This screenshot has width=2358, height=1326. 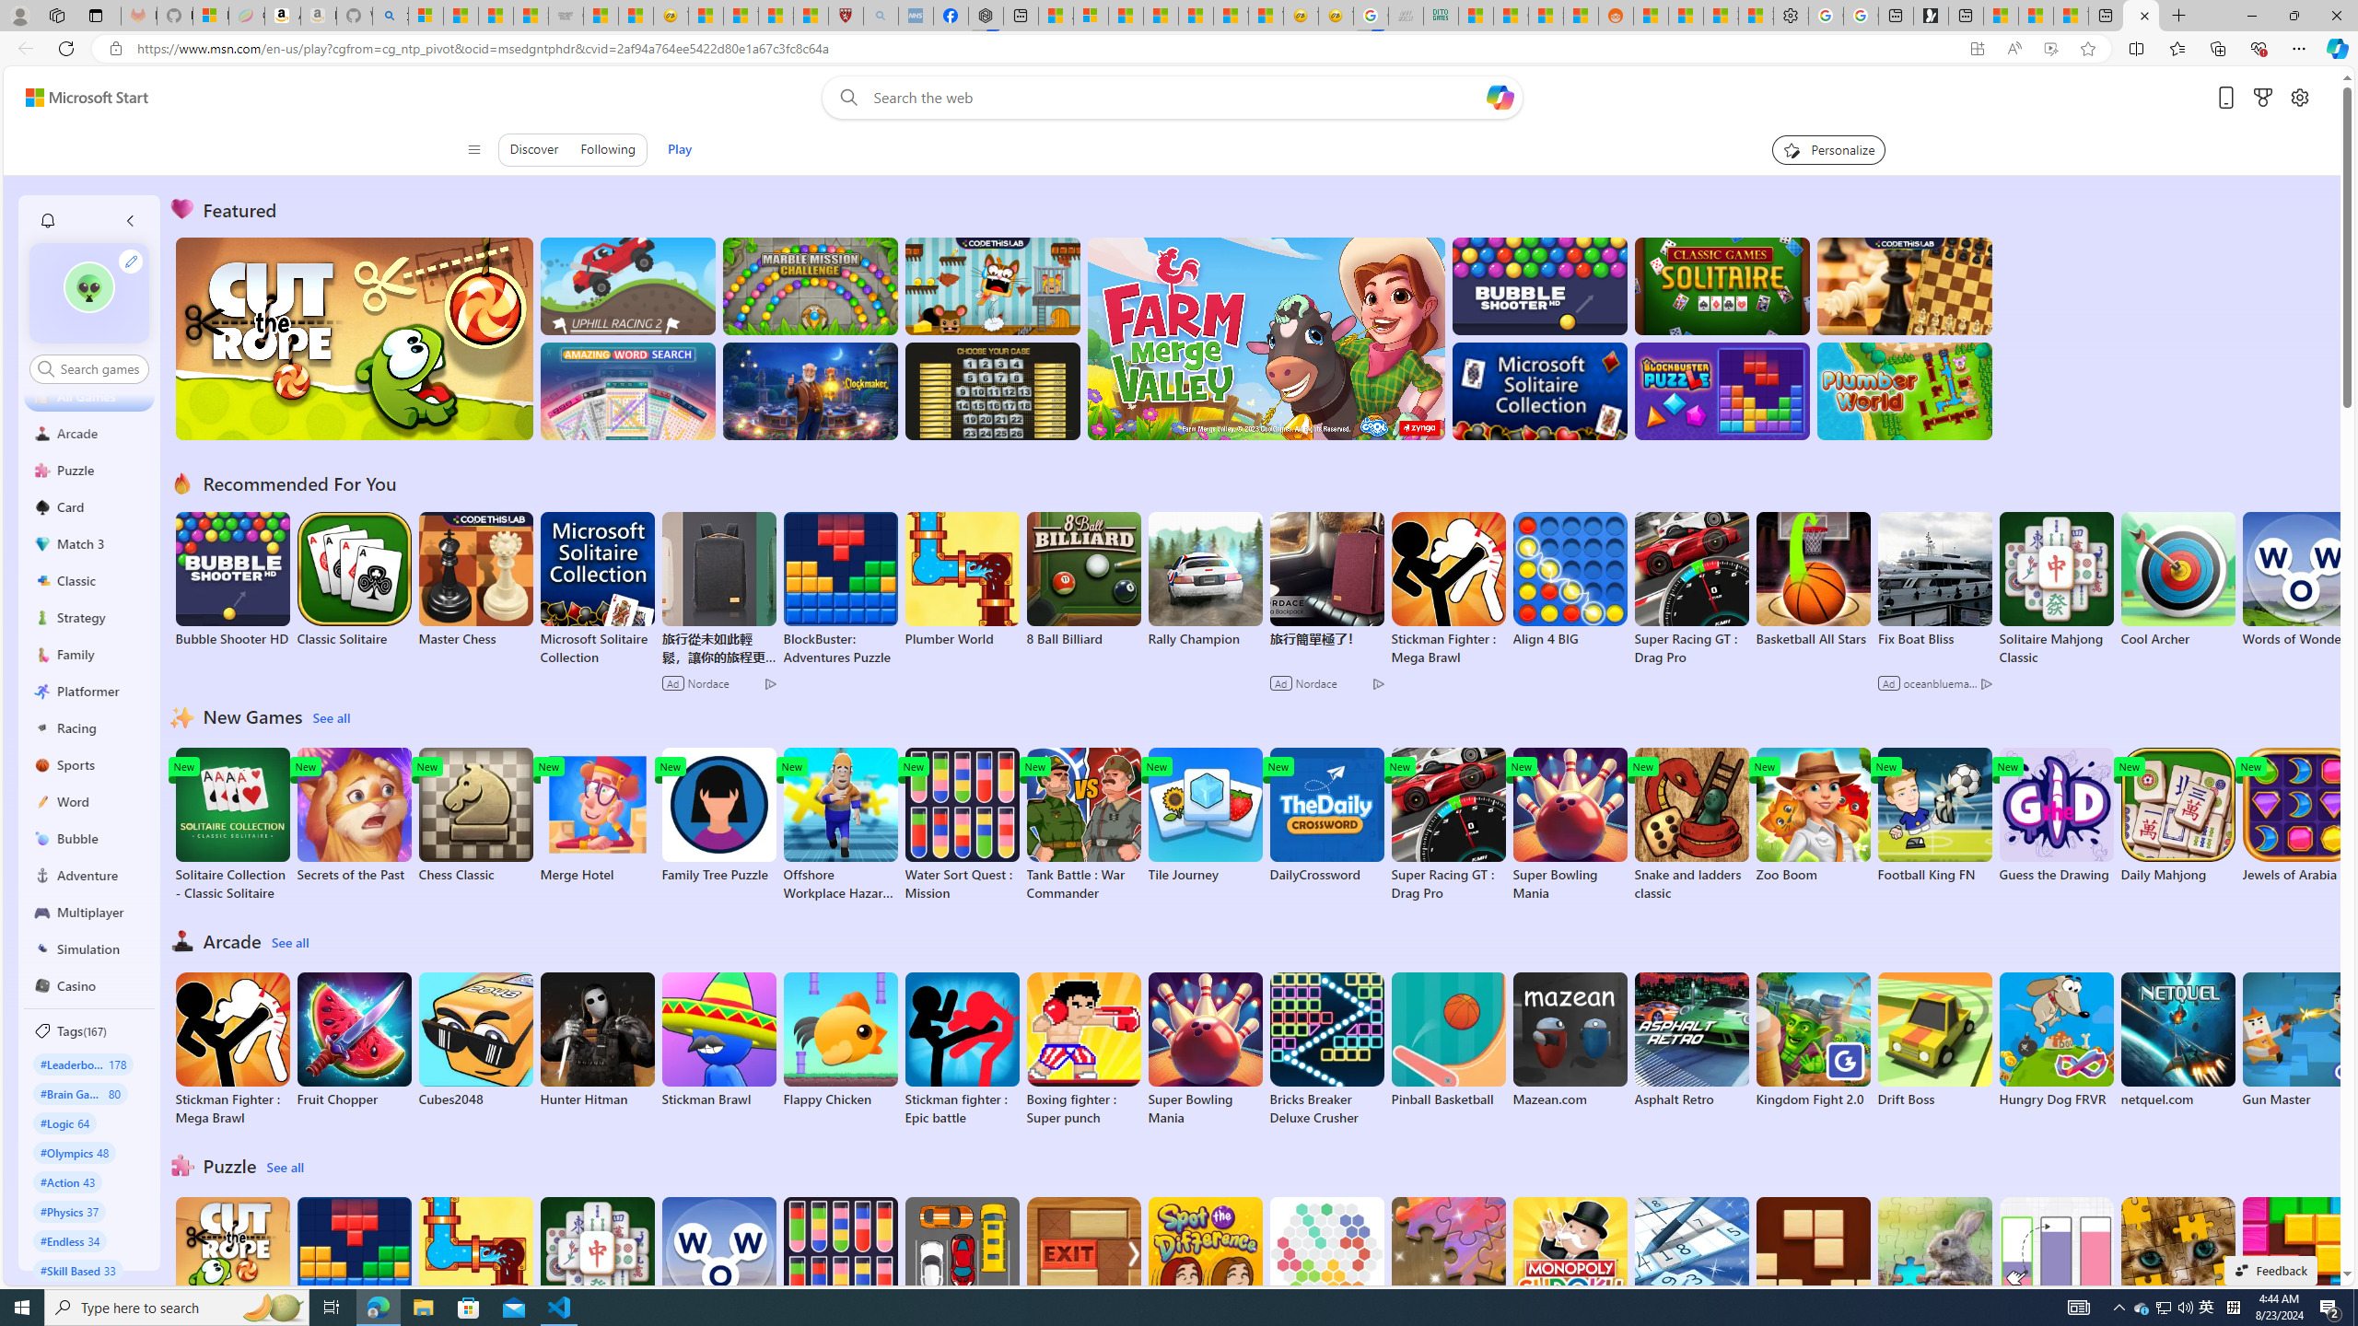 I want to click on 14 Common Myths Debunked By Scientific Facts, so click(x=1161, y=16).